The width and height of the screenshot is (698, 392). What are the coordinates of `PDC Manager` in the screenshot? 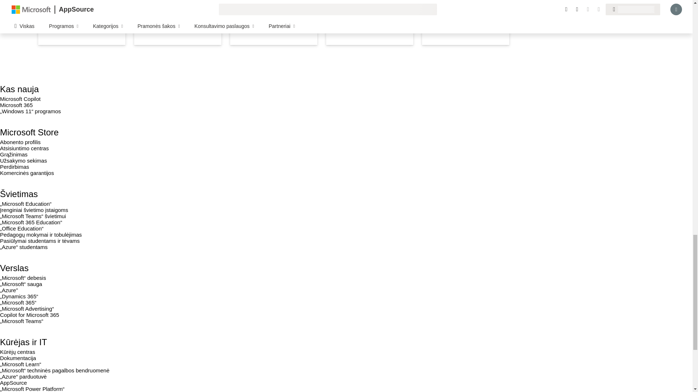 It's located at (177, 23).